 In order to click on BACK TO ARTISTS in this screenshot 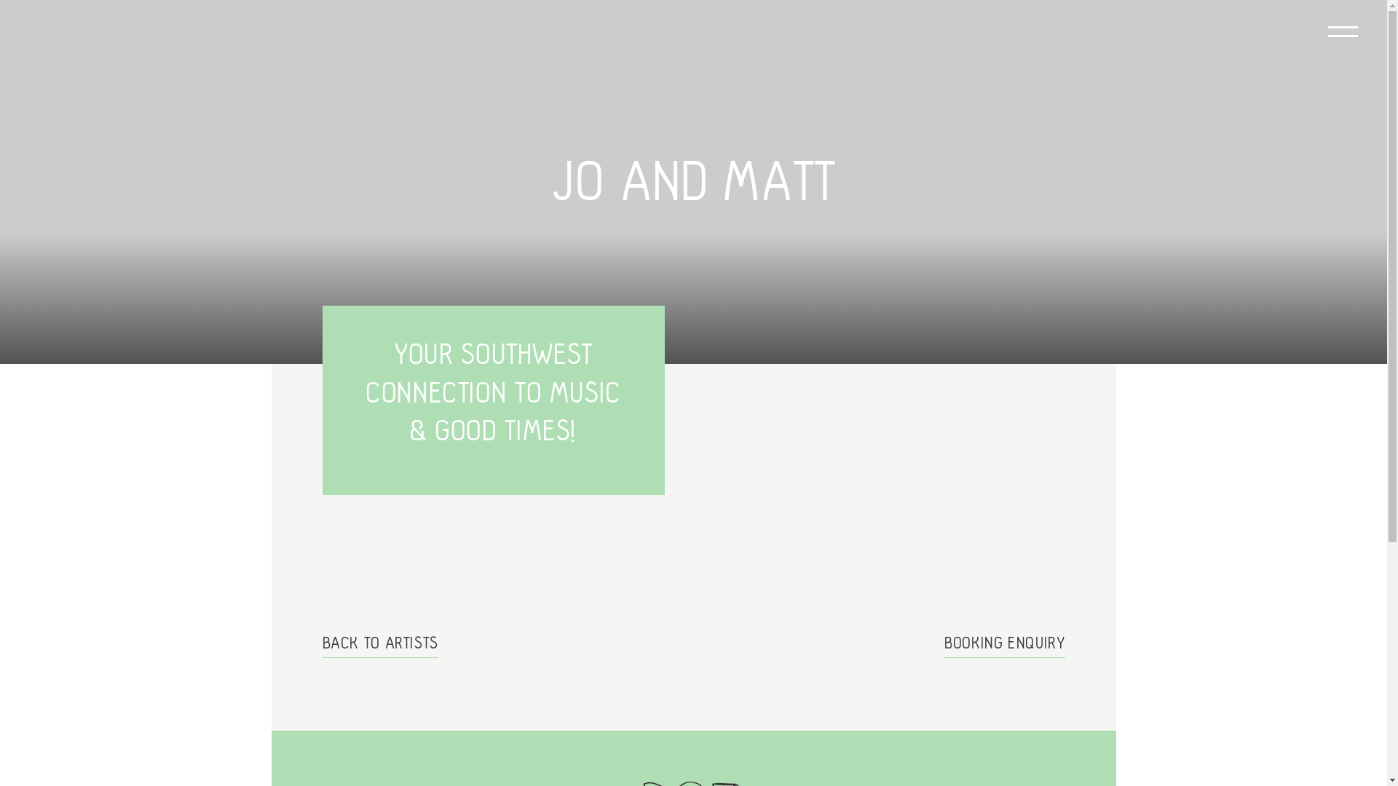, I will do `click(380, 643)`.